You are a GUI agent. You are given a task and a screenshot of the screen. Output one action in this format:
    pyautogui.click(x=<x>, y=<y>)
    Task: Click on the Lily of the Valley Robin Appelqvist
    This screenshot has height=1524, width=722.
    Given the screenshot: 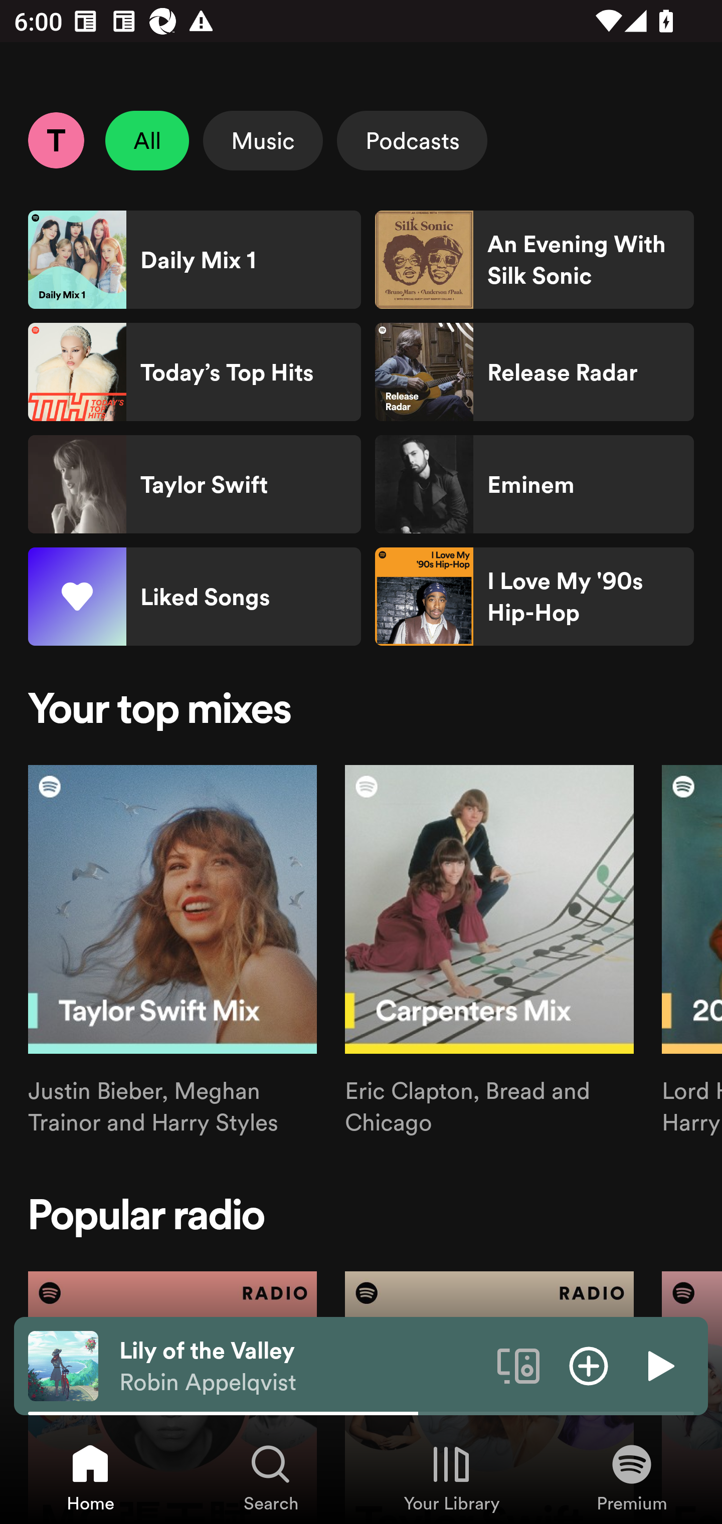 What is the action you would take?
    pyautogui.click(x=301, y=1366)
    